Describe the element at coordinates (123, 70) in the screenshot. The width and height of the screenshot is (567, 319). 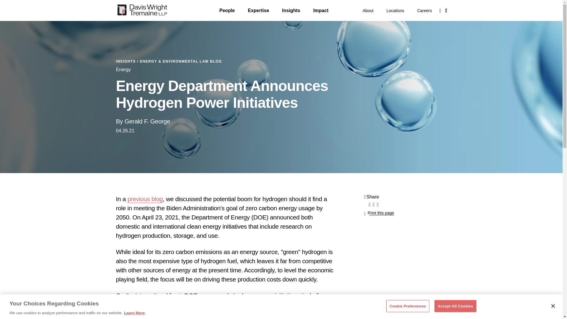
I see `Energy` at that location.